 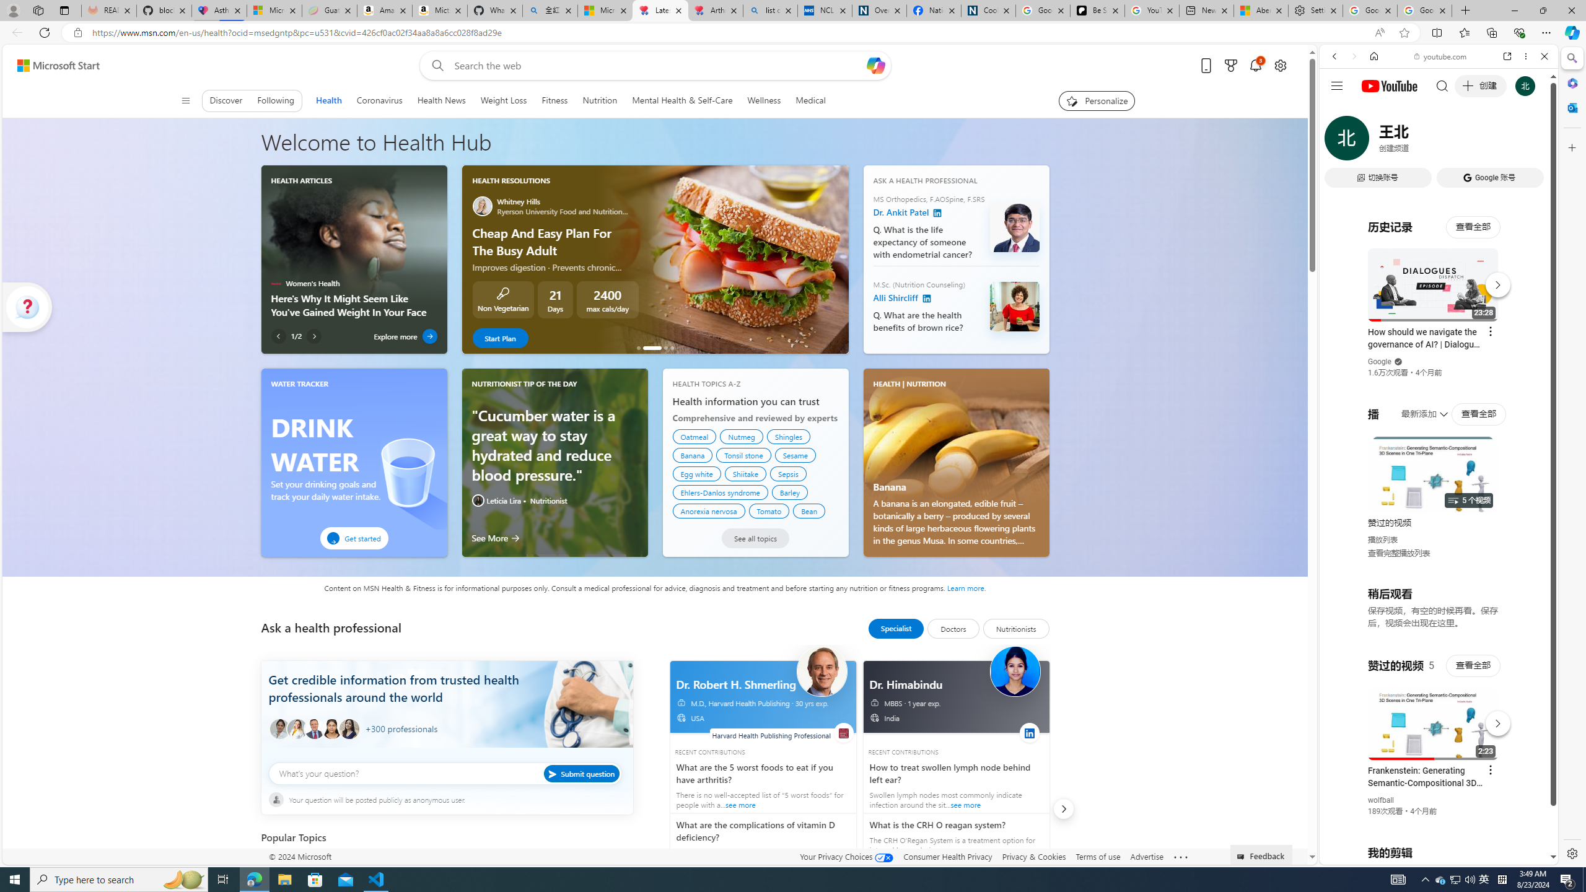 What do you see at coordinates (286, 868) in the screenshot?
I see `Pictorial representation of Stroke` at bounding box center [286, 868].